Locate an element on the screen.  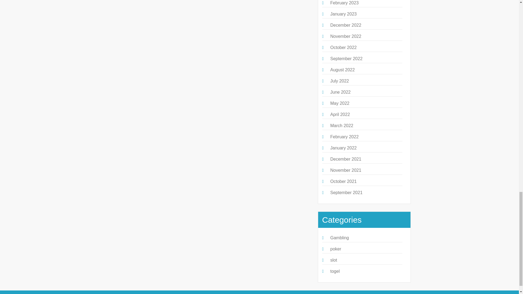
December 2022 is located at coordinates (345, 25).